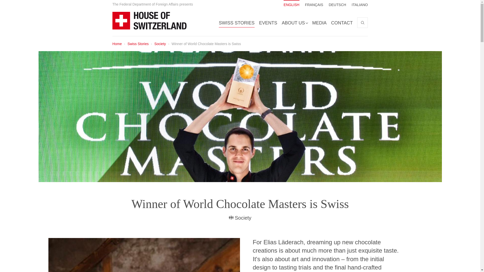 This screenshot has height=272, width=484. What do you see at coordinates (291, 4) in the screenshot?
I see `CONTACT` at bounding box center [291, 4].